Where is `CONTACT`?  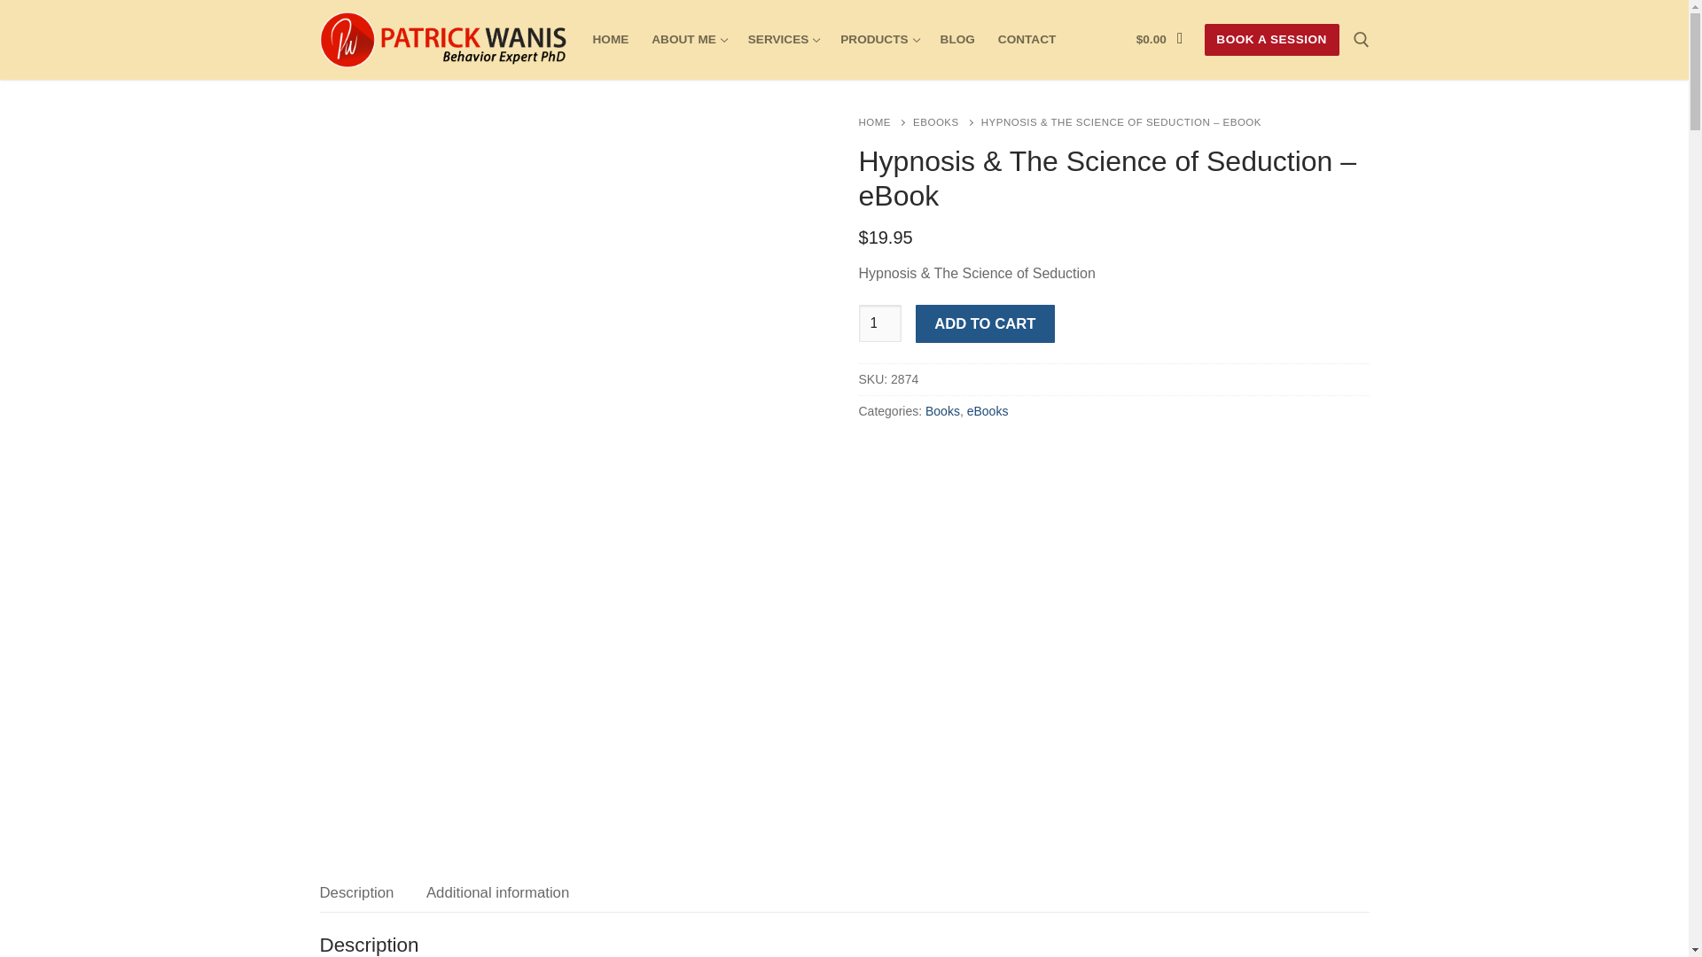
CONTACT is located at coordinates (878, 39).